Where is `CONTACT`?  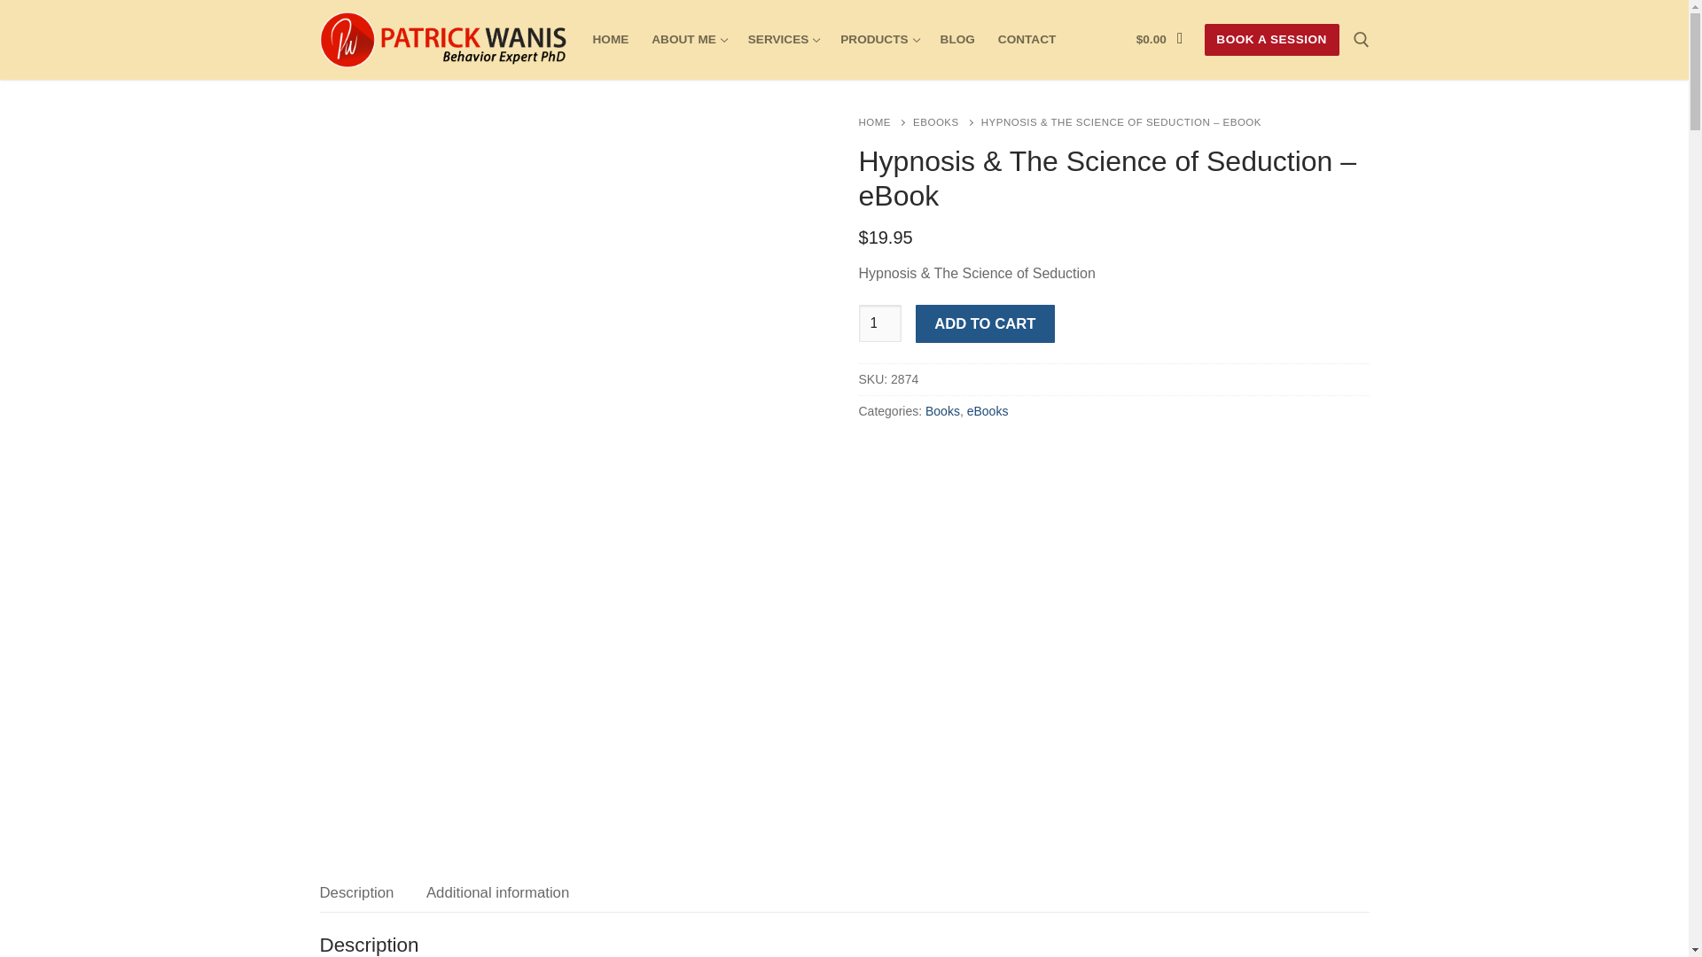
CONTACT is located at coordinates (878, 39).